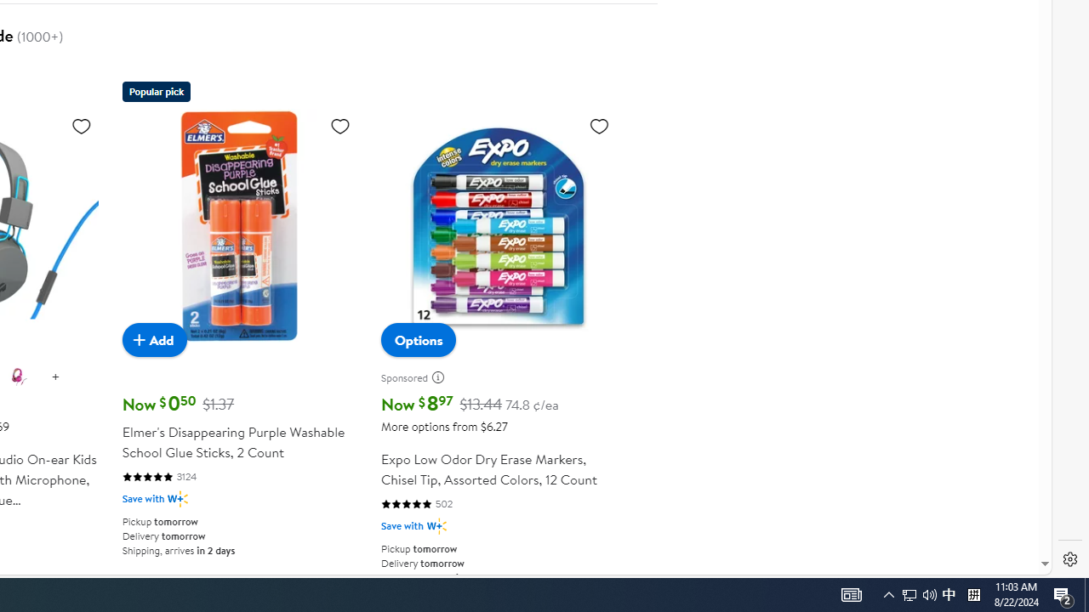  I want to click on Ad disclaimer and feedback, so click(444, 377).